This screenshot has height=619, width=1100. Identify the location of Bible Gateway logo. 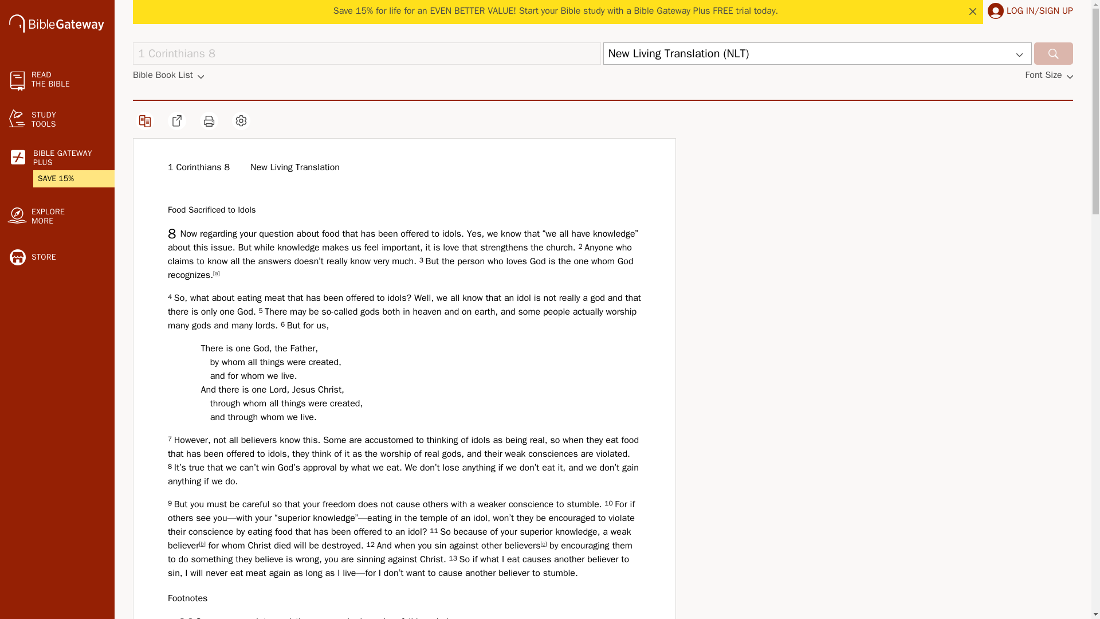
(56, 25).